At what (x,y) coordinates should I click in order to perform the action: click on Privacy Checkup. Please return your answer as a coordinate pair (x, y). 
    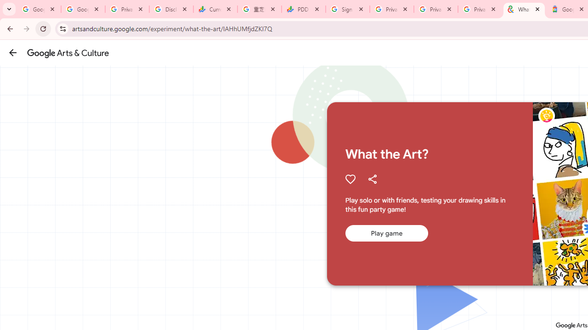
    Looking at the image, I should click on (480, 9).